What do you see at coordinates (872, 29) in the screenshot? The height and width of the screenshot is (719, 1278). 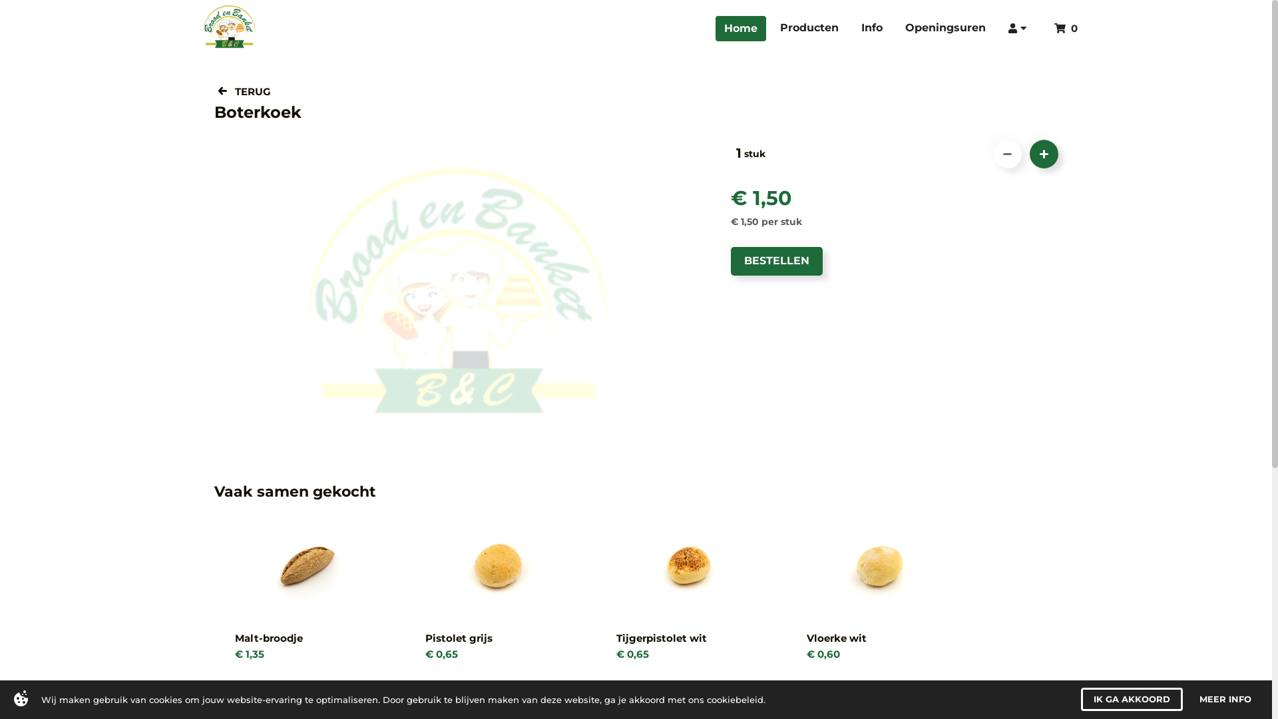 I see `Info` at bounding box center [872, 29].